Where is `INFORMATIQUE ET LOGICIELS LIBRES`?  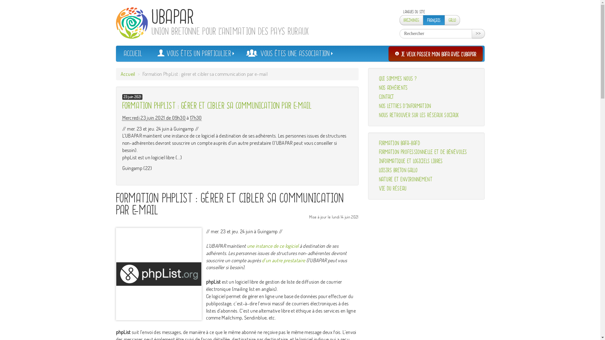
INFORMATIQUE ET LOGICIELS LIBRES is located at coordinates (426, 161).